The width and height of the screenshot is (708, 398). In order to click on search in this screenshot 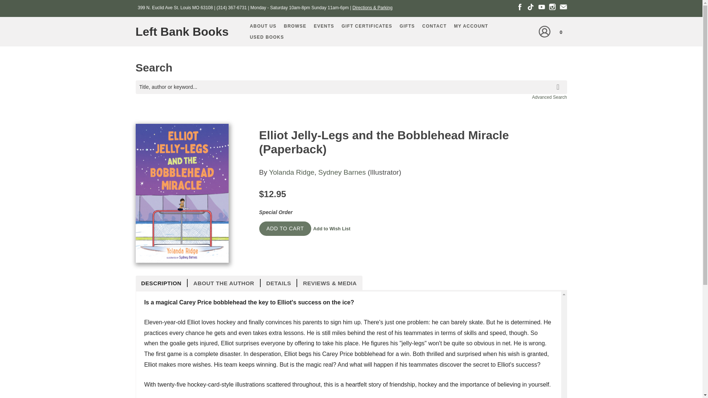, I will do `click(559, 81)`.